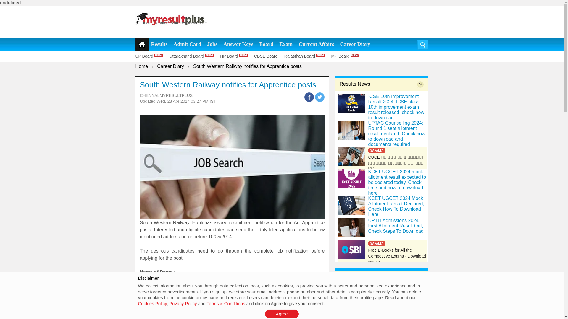 This screenshot has width=568, height=319. Describe the element at coordinates (170, 66) in the screenshot. I see `Career Diary` at that location.